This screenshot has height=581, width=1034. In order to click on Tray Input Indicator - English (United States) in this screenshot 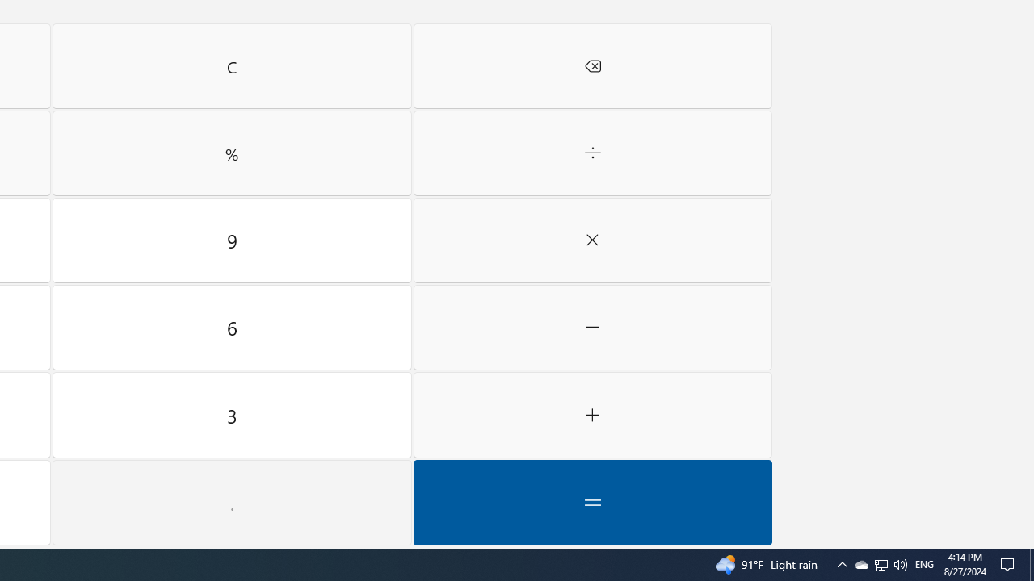, I will do `click(924, 565)`.